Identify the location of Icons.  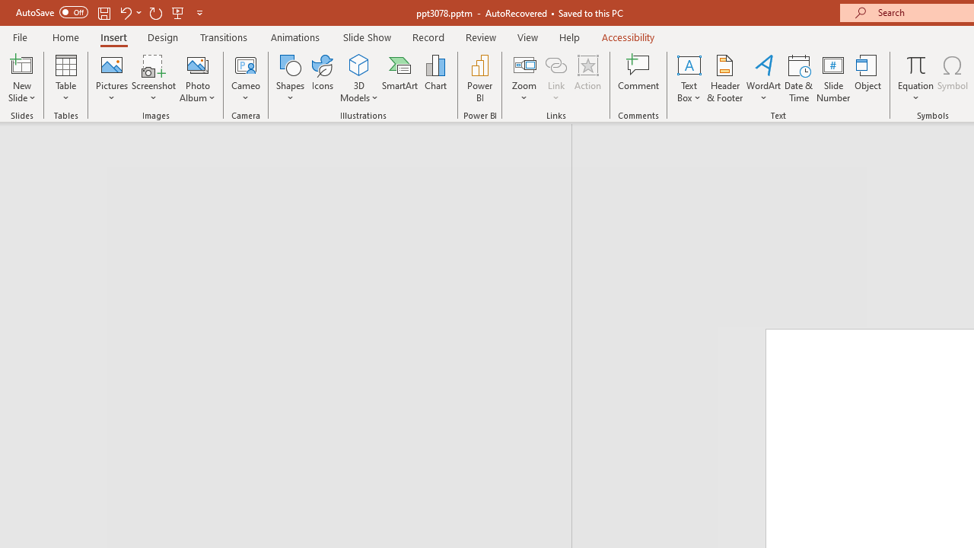
(323, 78).